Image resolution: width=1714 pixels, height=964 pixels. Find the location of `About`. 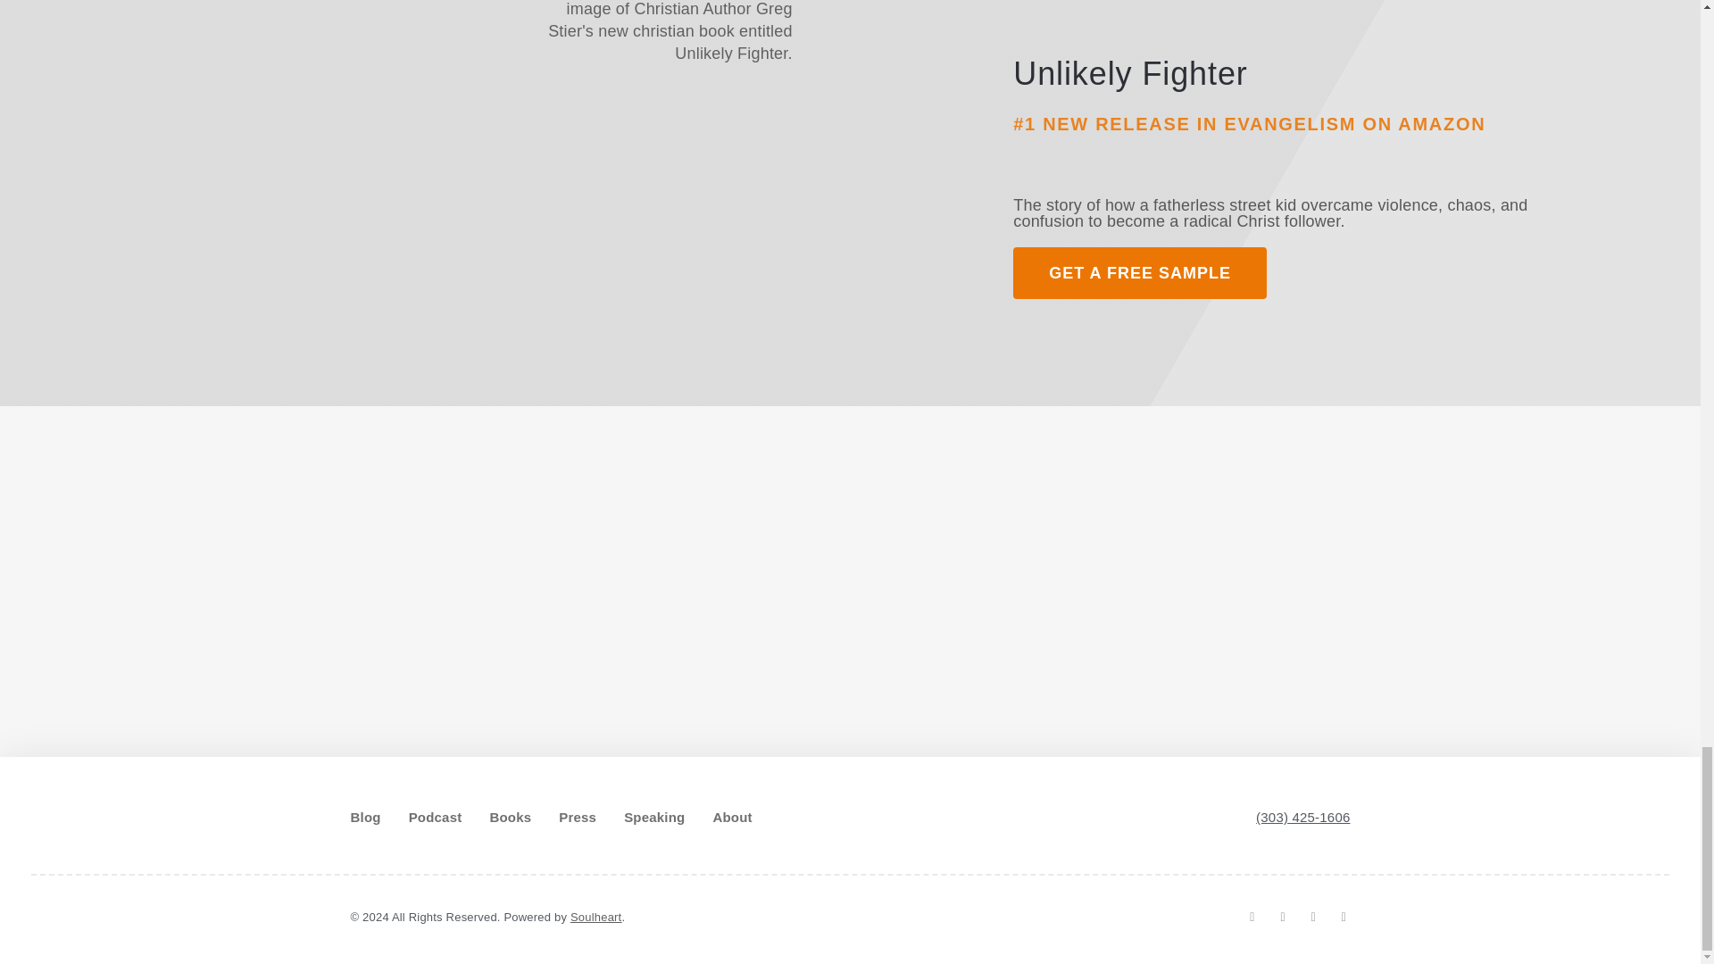

About is located at coordinates (732, 818).